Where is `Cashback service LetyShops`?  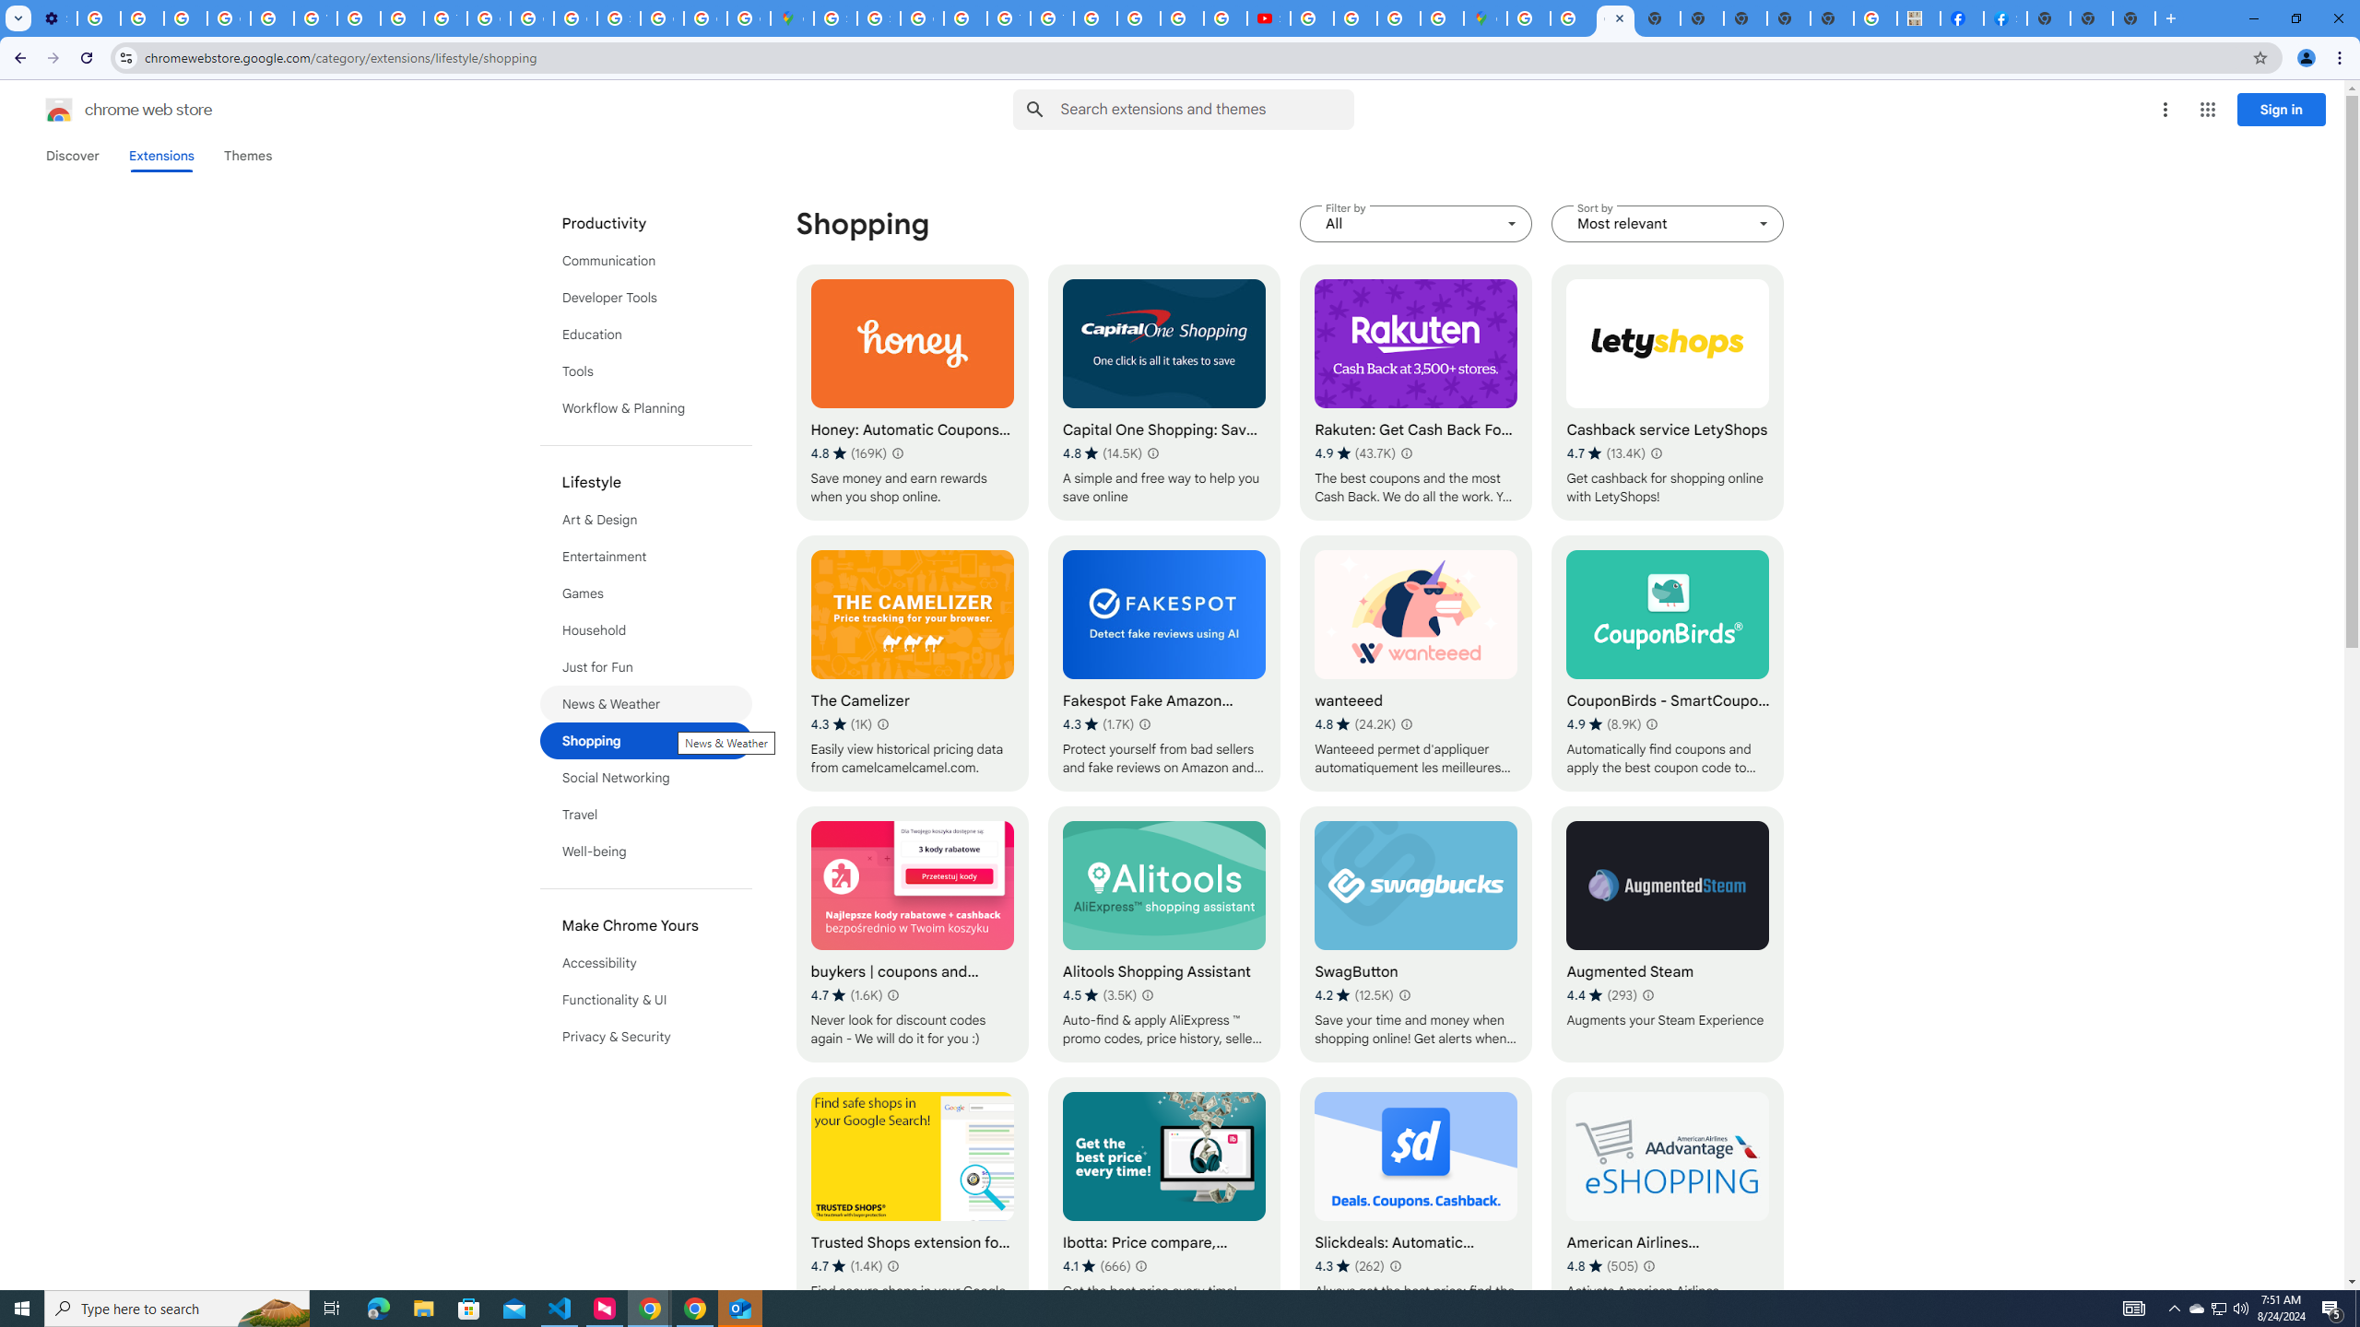
Cashback service LetyShops is located at coordinates (1667, 392).